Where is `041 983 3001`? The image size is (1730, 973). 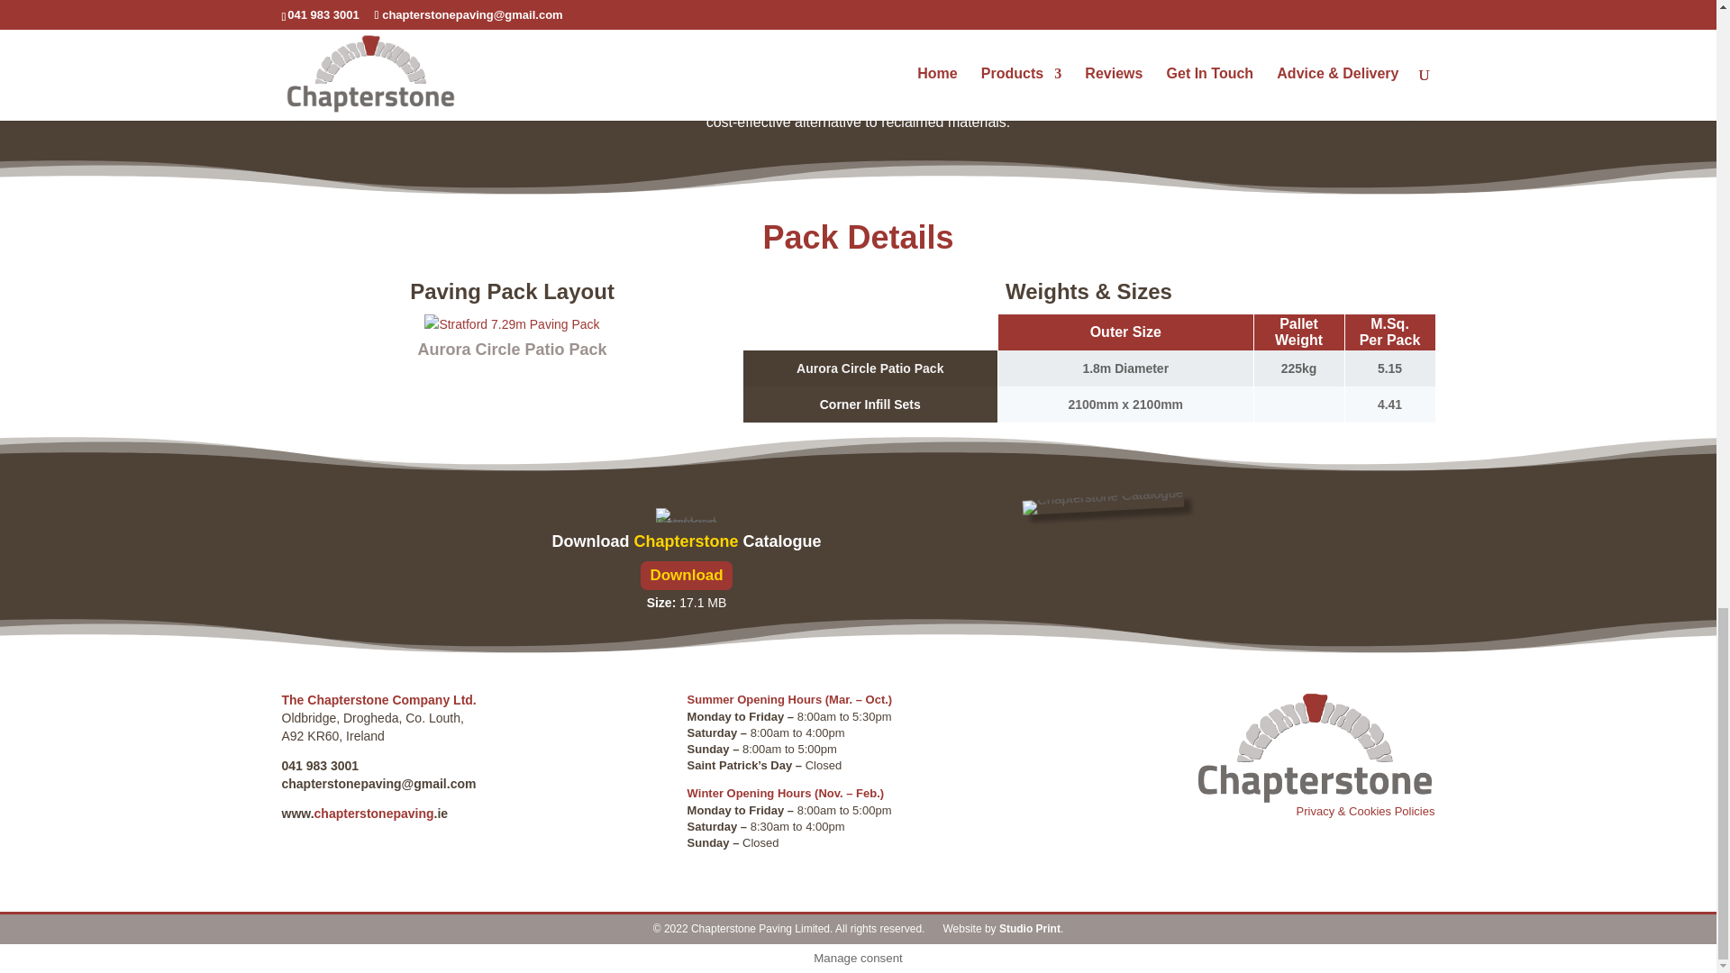 041 983 3001 is located at coordinates (319, 766).